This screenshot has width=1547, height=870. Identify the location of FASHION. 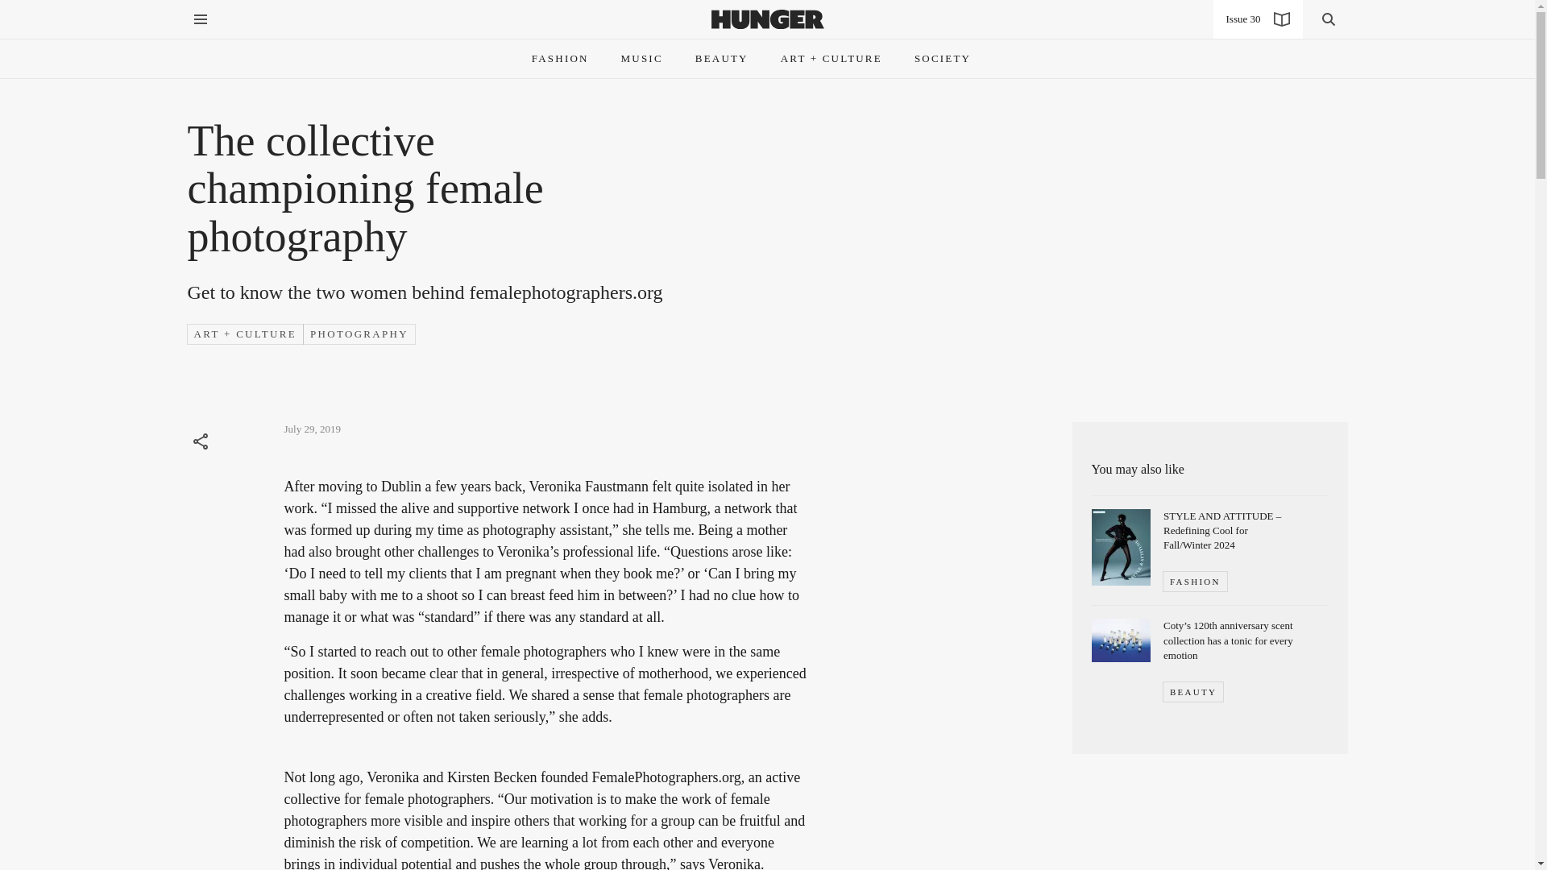
(561, 58).